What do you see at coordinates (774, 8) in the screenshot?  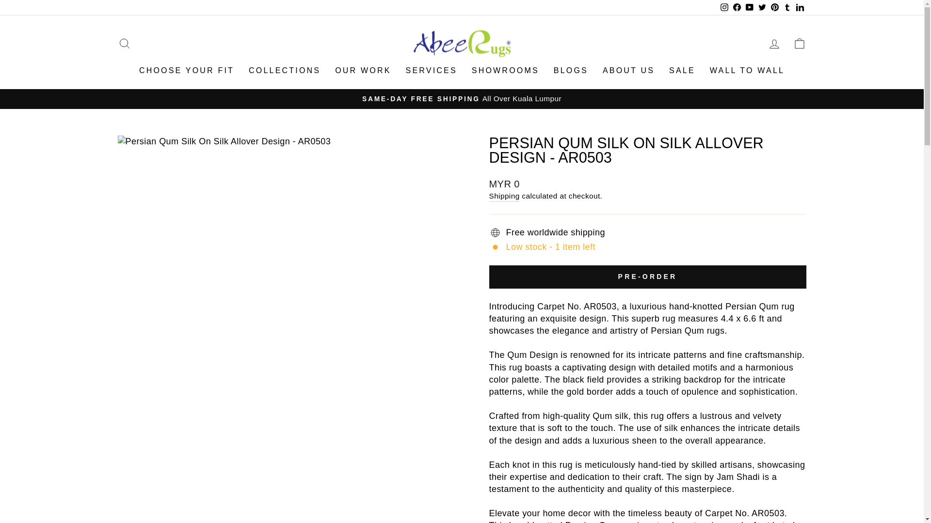 I see `Abee Rugs on Pinterest` at bounding box center [774, 8].